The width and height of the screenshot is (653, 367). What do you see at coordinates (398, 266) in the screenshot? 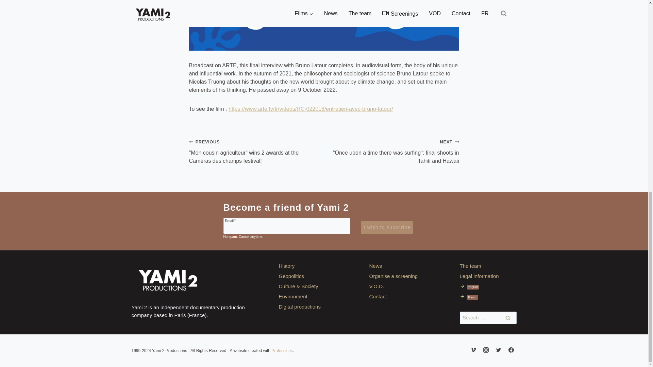
I see `News` at bounding box center [398, 266].